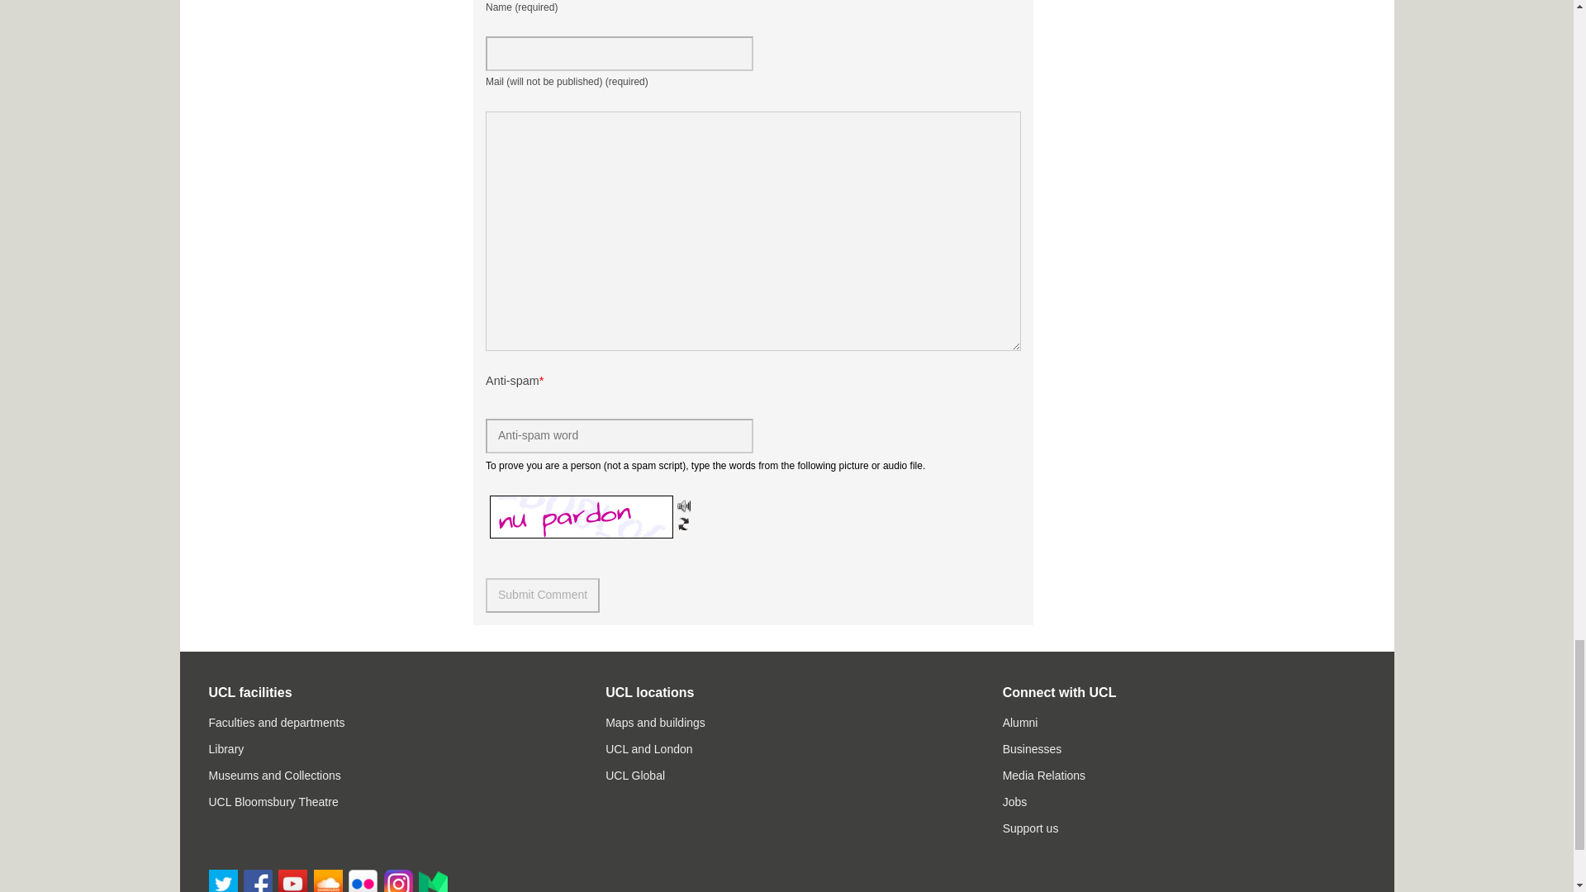 The image size is (1586, 892). What do you see at coordinates (226, 748) in the screenshot?
I see `Library` at bounding box center [226, 748].